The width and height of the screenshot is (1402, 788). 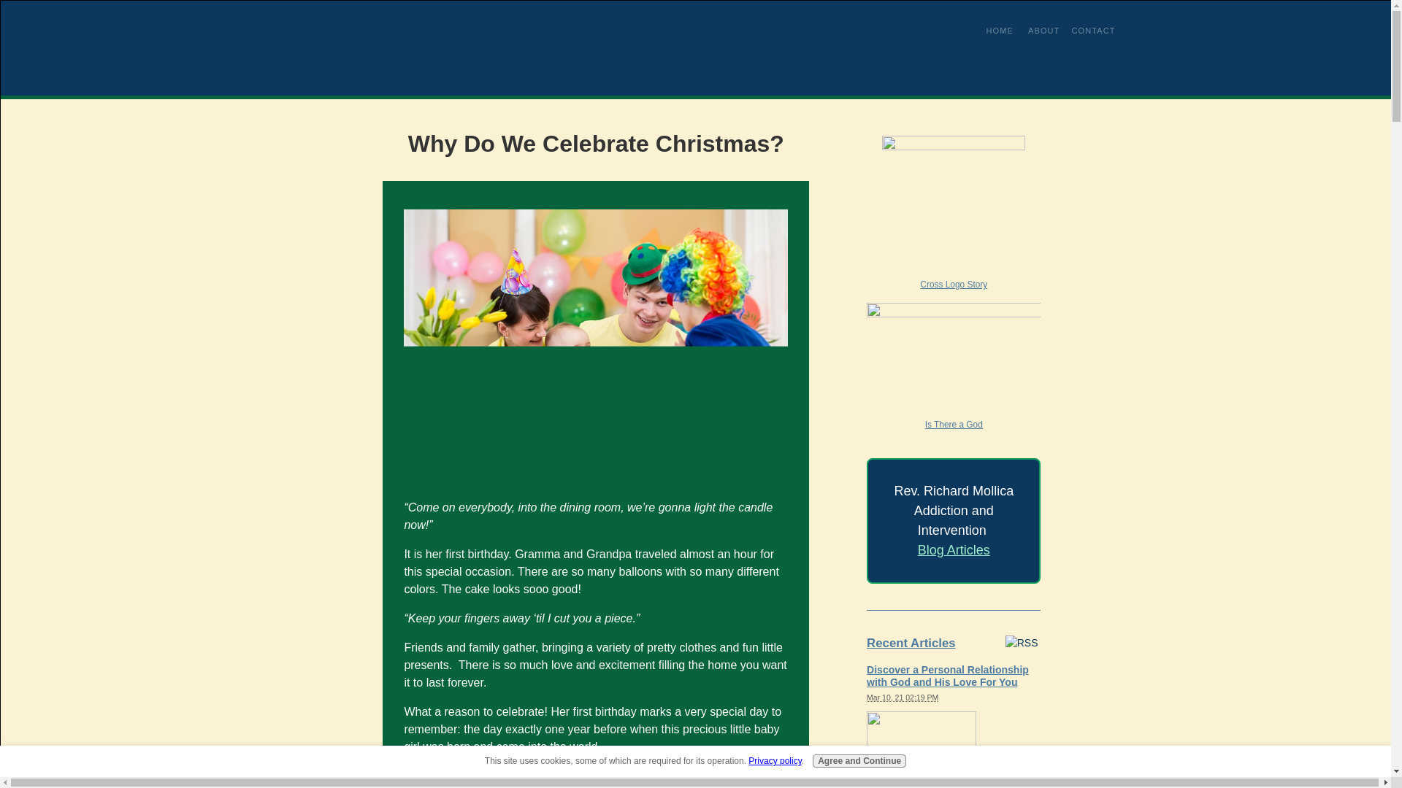 What do you see at coordinates (376, 48) in the screenshot?
I see `HIS LOVE FOR YOU` at bounding box center [376, 48].